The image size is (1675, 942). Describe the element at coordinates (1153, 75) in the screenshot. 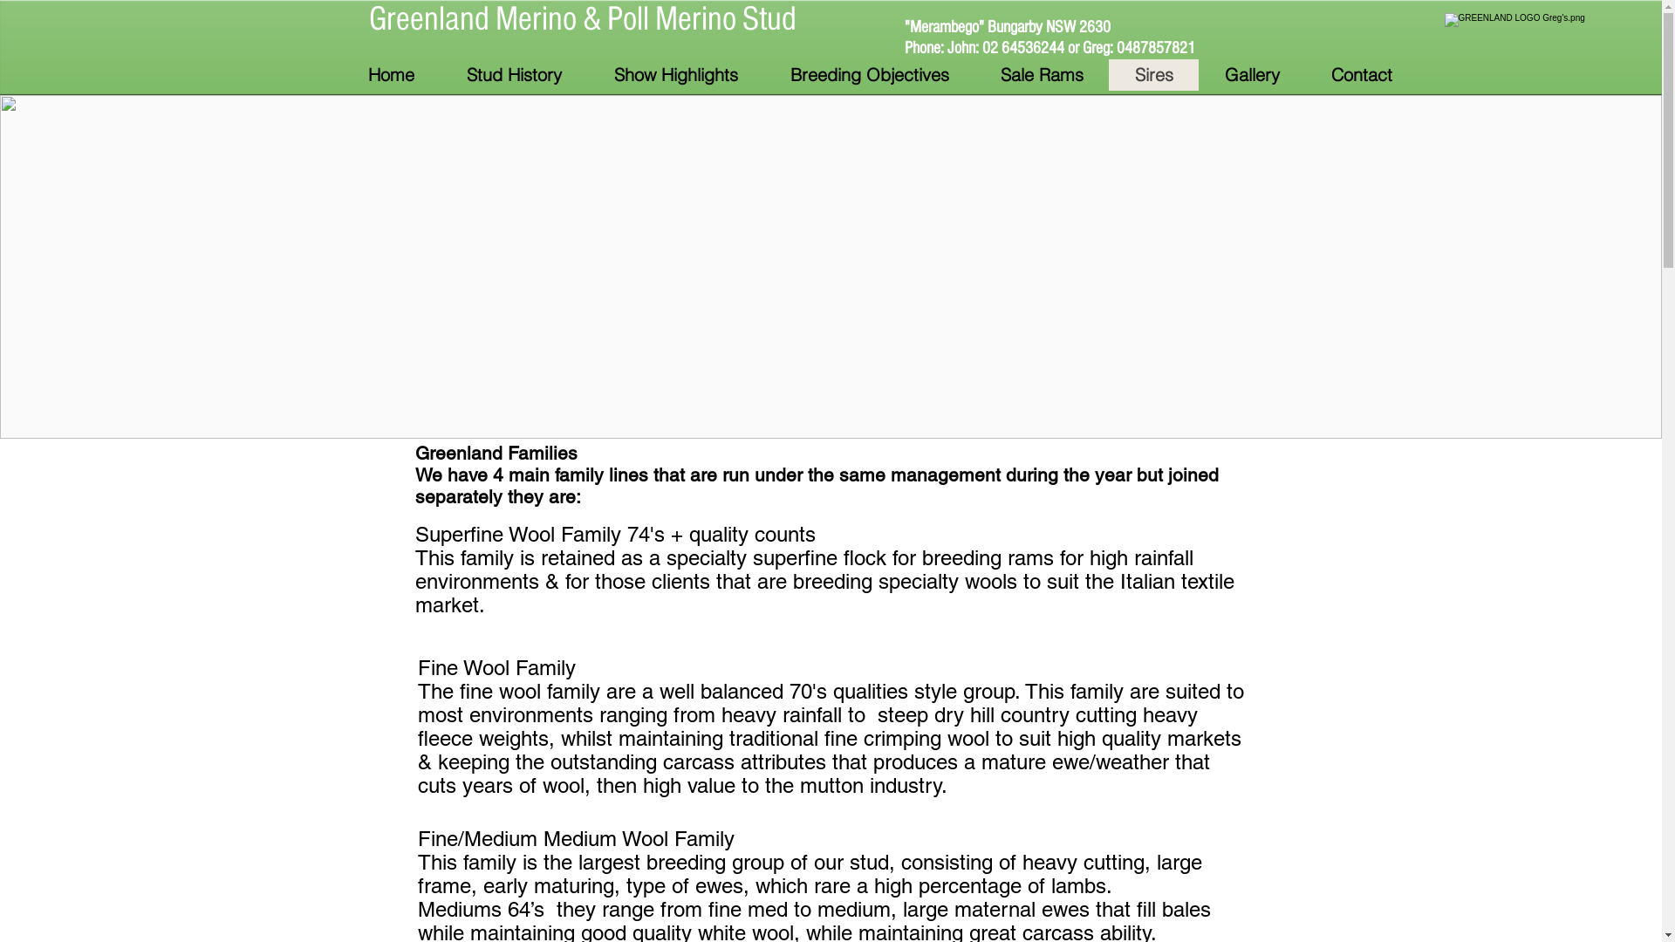

I see `Sires` at that location.